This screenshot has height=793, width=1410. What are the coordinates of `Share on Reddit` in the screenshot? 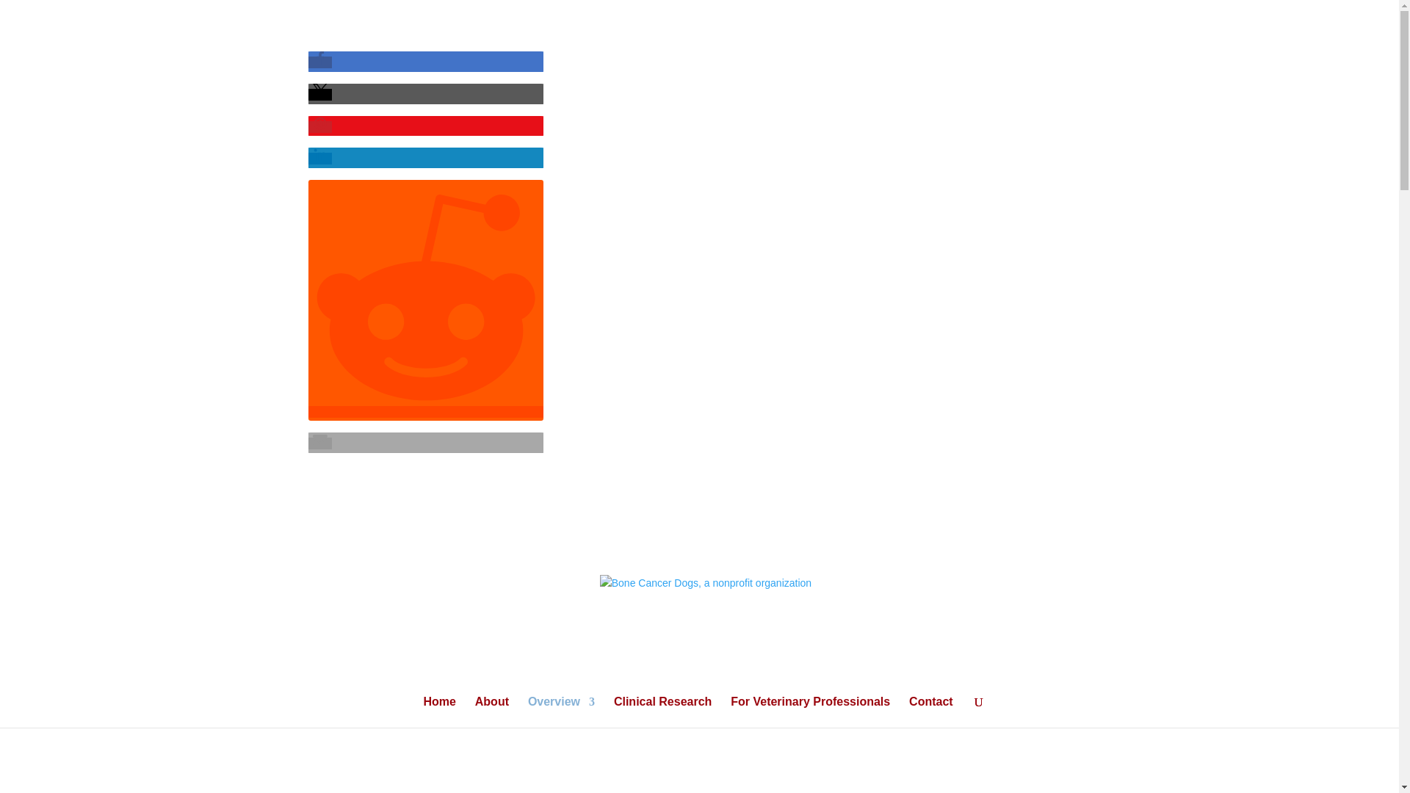 It's located at (426, 411).